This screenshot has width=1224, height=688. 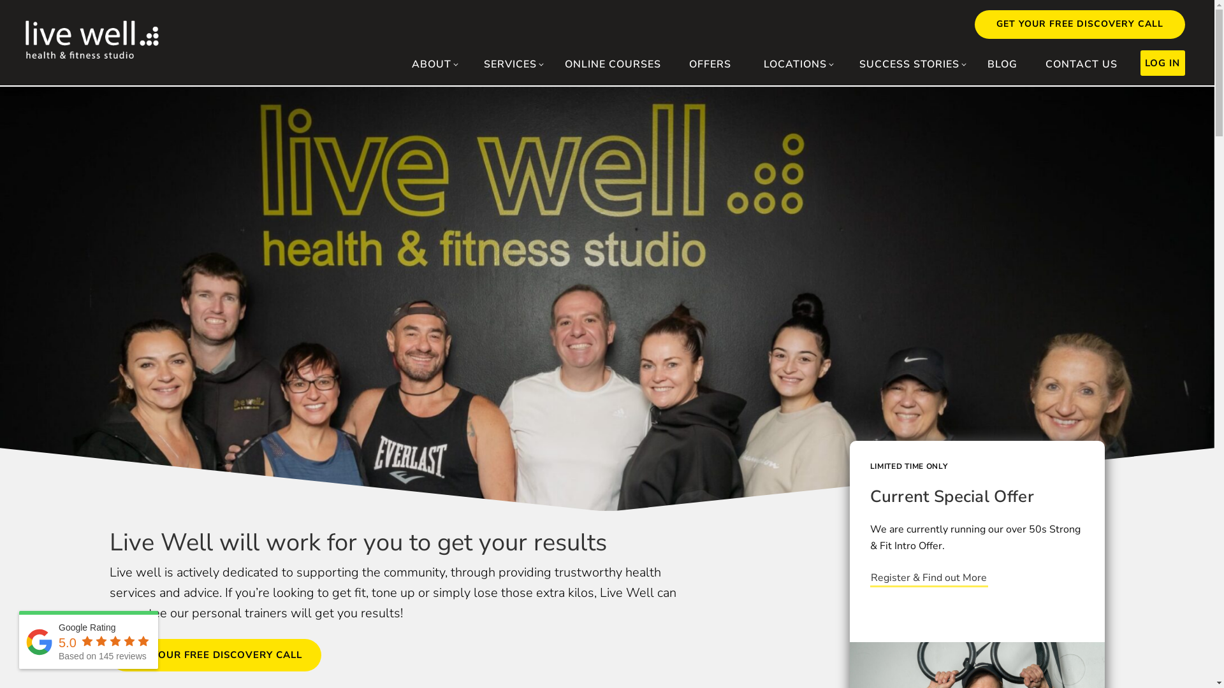 I want to click on ABOUT, so click(x=430, y=64).